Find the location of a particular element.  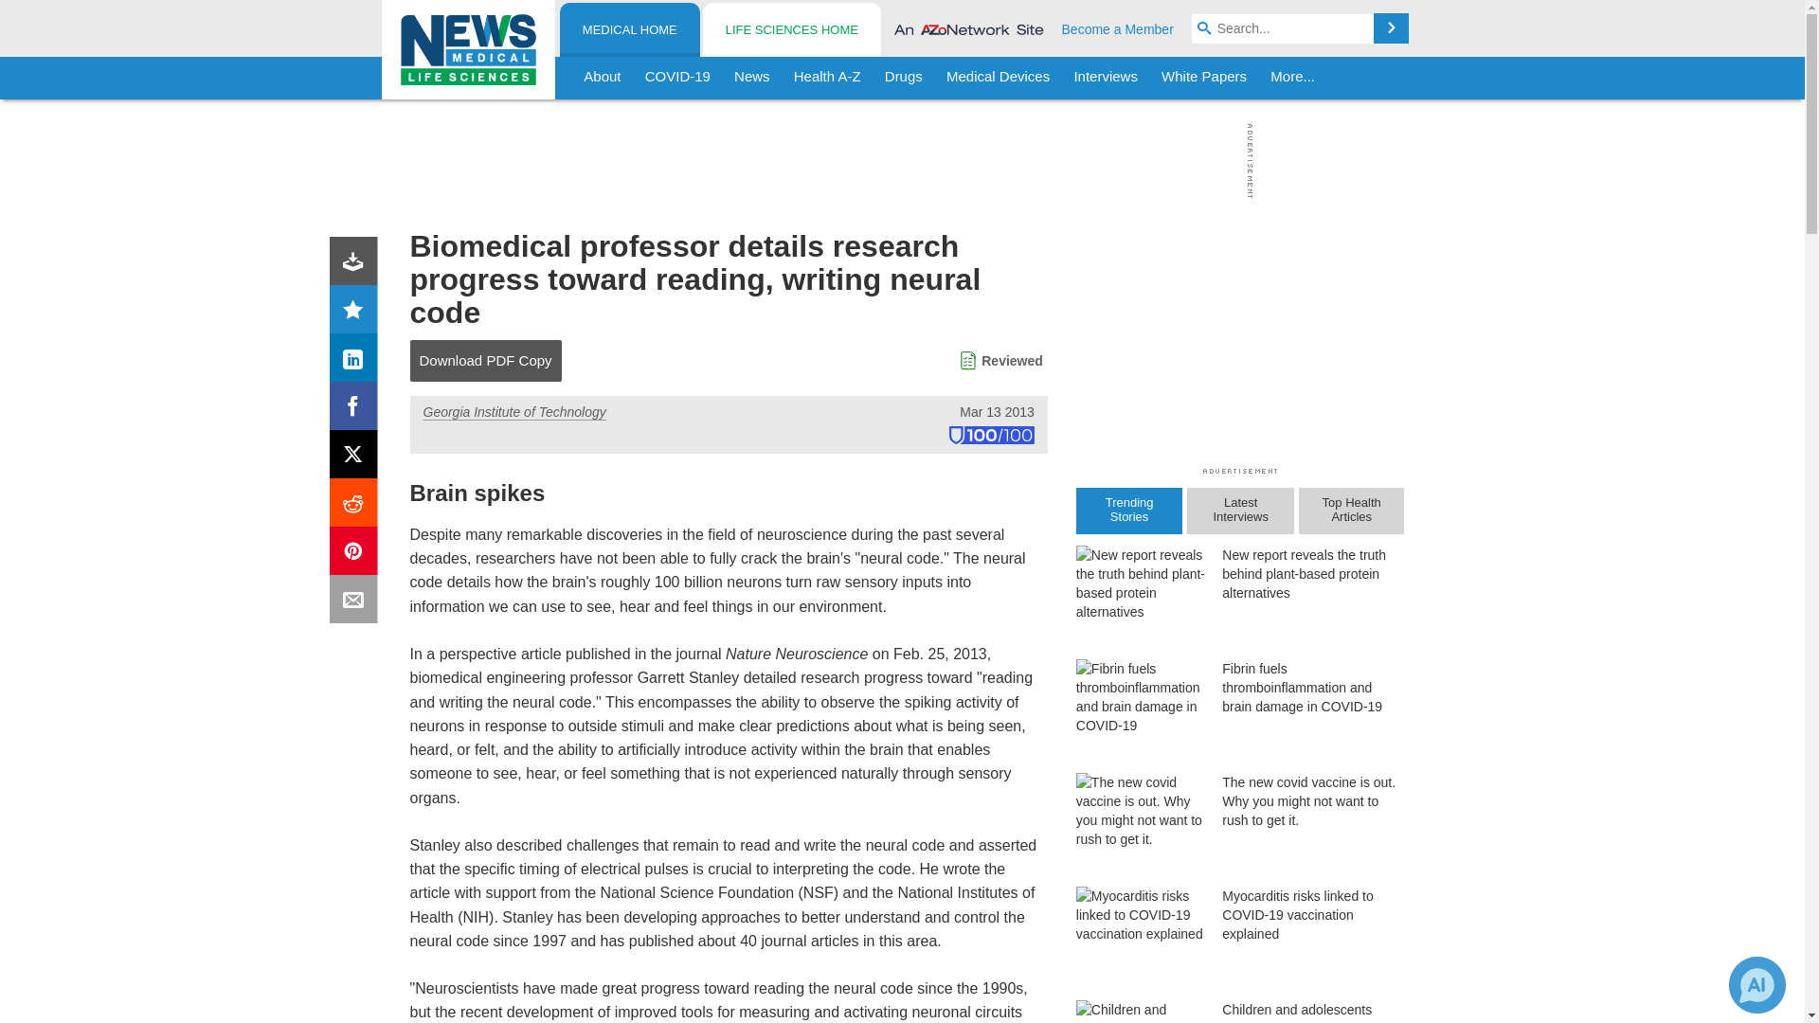

White Papers is located at coordinates (1203, 78).